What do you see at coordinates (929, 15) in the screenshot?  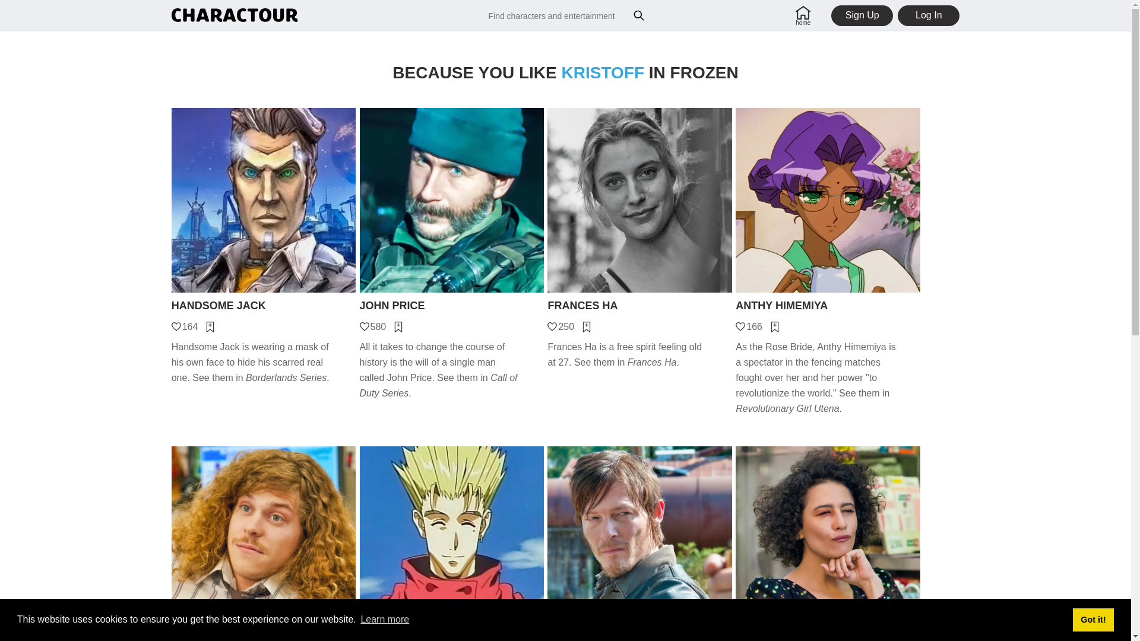 I see `Log In` at bounding box center [929, 15].